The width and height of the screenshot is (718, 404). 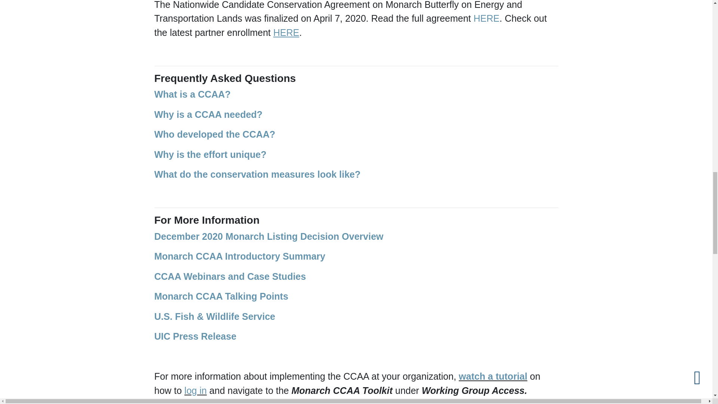 What do you see at coordinates (221, 296) in the screenshot?
I see `Opens in a new window` at bounding box center [221, 296].